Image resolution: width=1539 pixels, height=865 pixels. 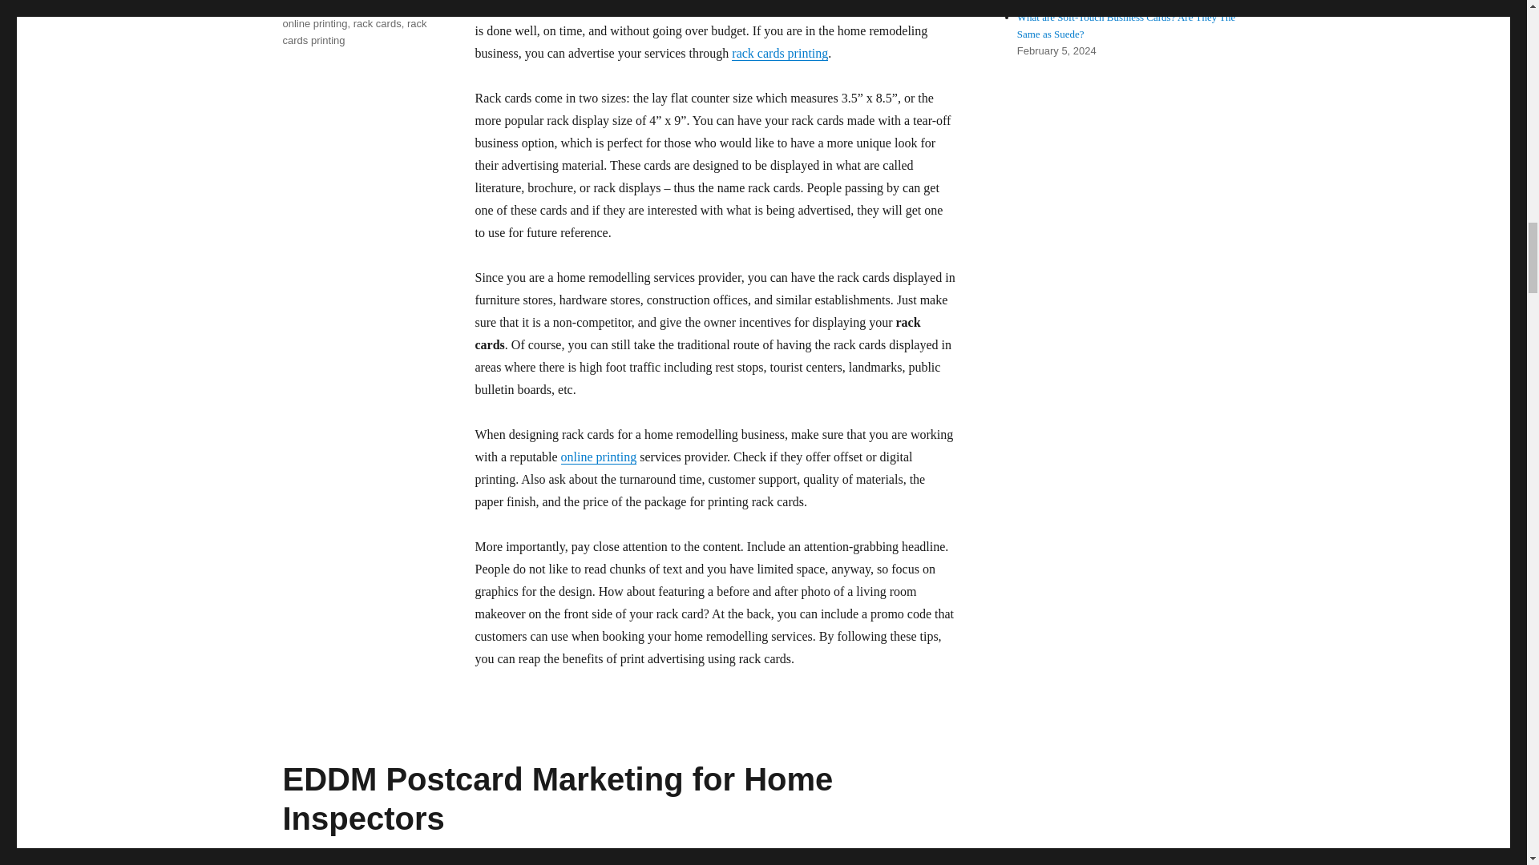 I want to click on rack cards printing, so click(x=779, y=53).